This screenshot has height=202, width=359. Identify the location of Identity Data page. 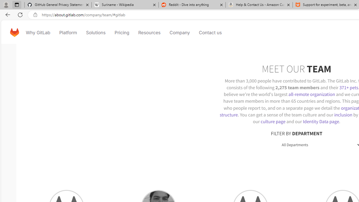
(321, 121).